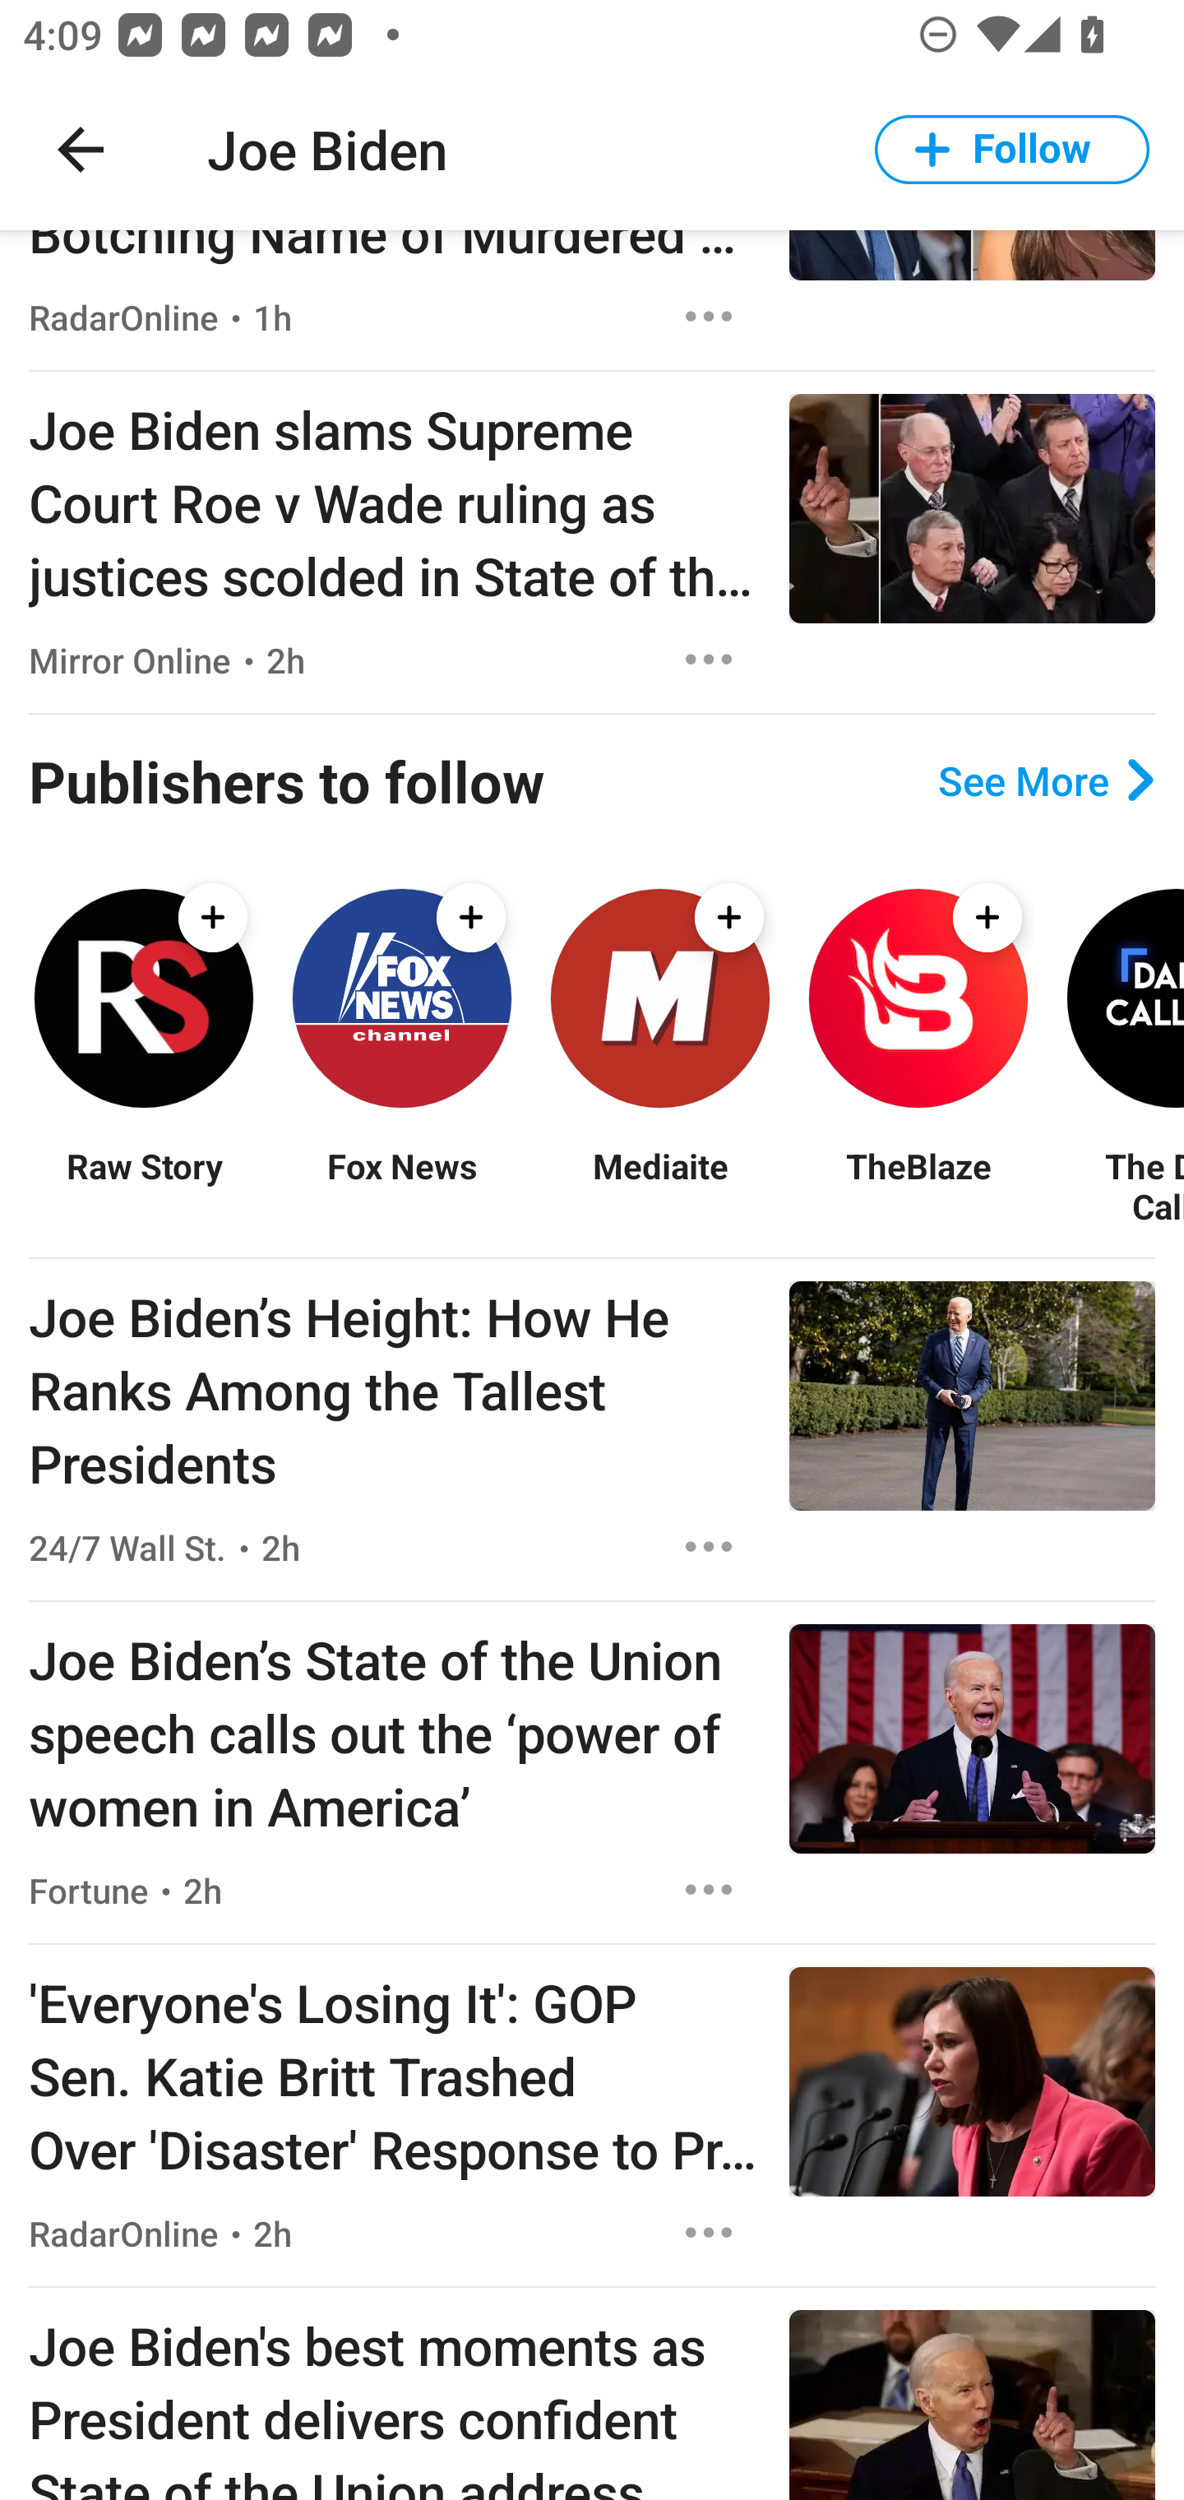 This screenshot has height=2500, width=1184. Describe the element at coordinates (1046, 780) in the screenshot. I see `See More` at that location.